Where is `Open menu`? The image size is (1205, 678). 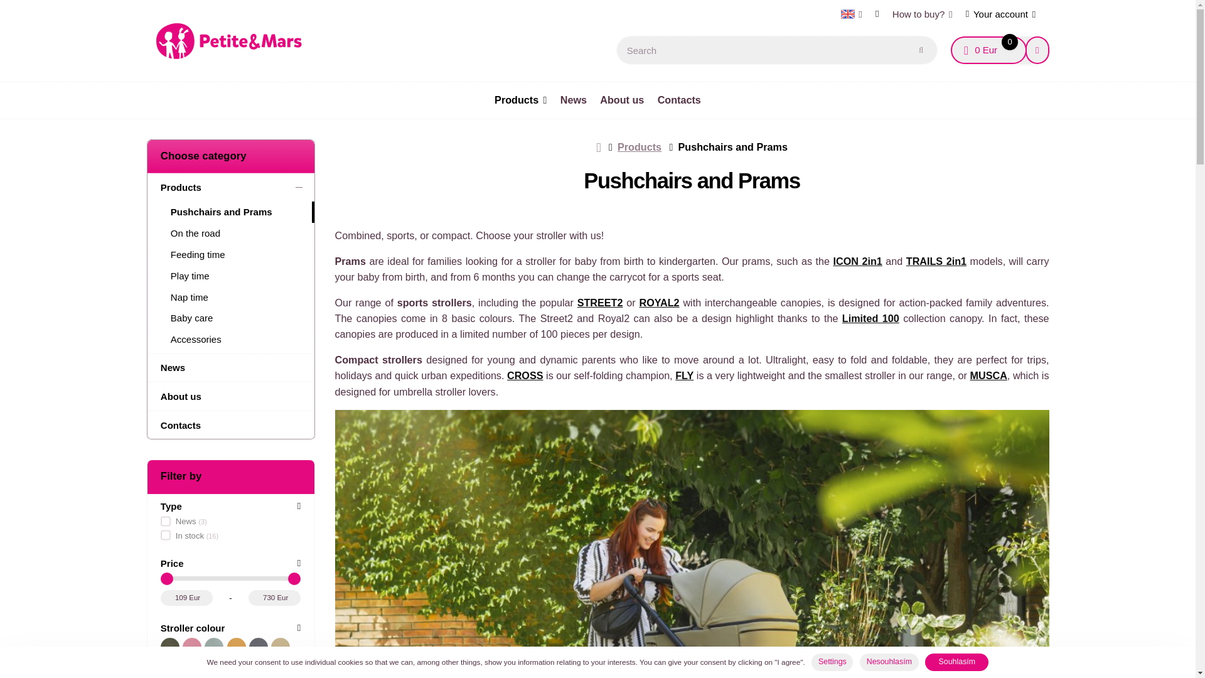
Open menu is located at coordinates (851, 14).